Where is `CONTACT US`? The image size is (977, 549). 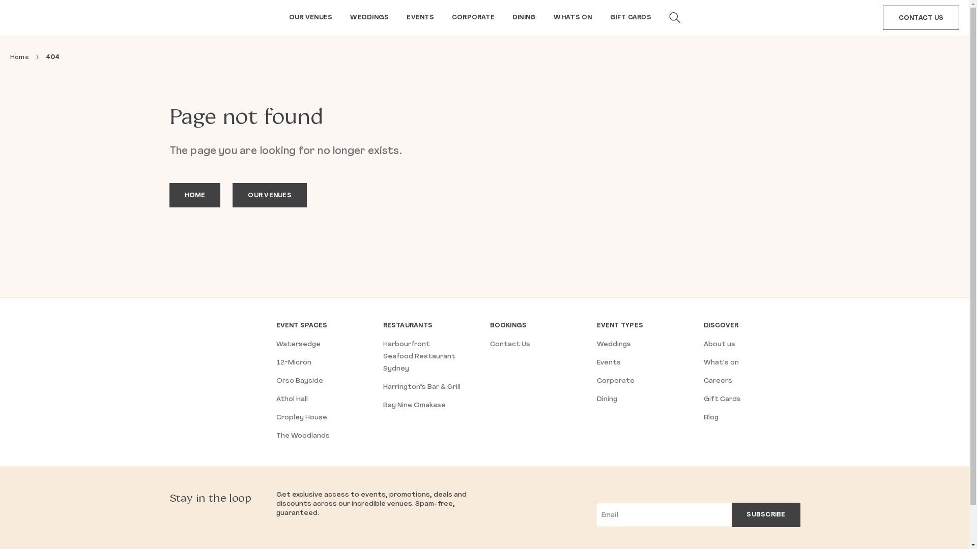
CONTACT US is located at coordinates (921, 18).